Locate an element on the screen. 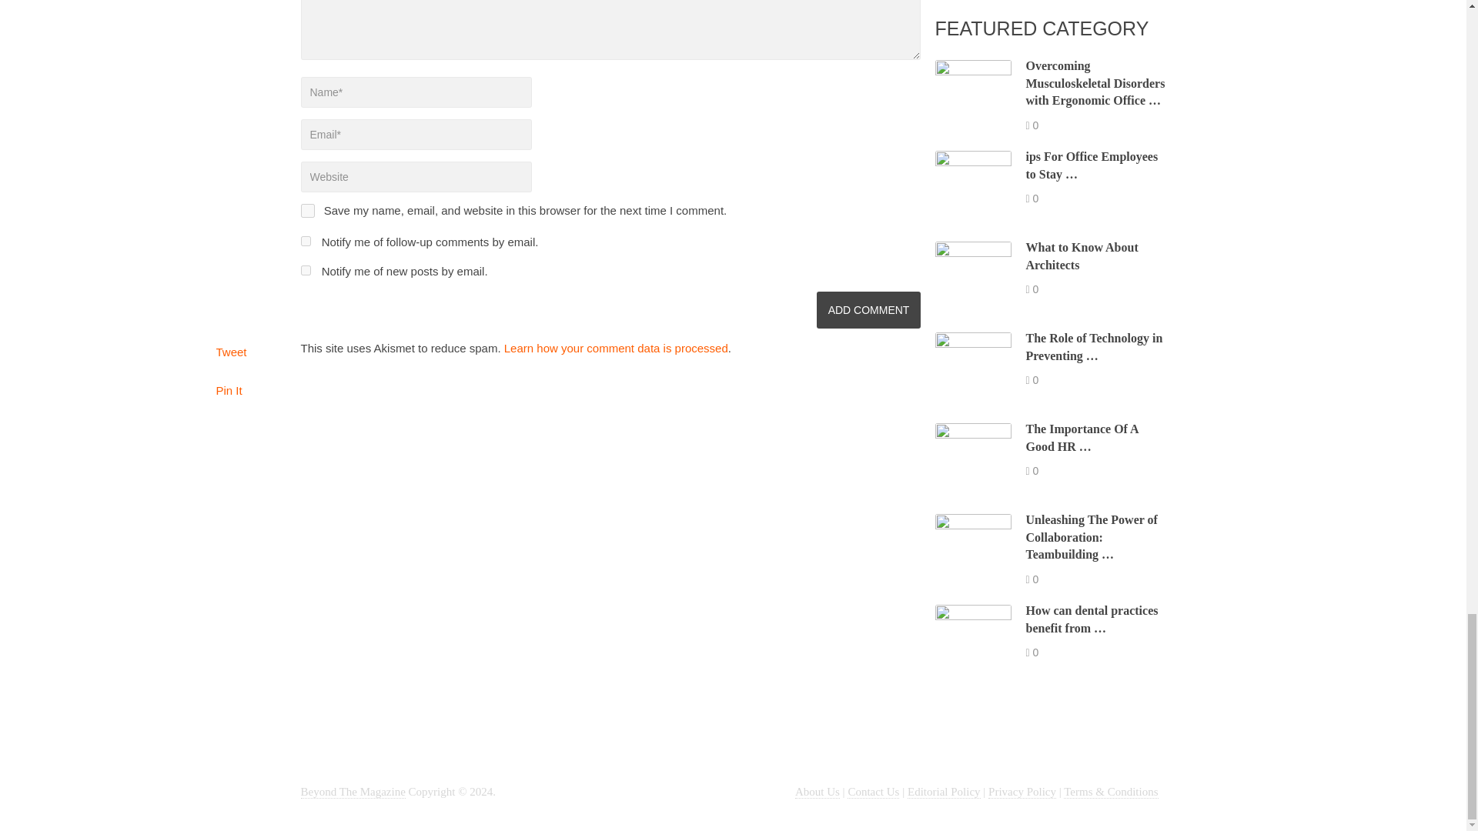 Image resolution: width=1478 pixels, height=831 pixels. Add Comment is located at coordinates (868, 309).